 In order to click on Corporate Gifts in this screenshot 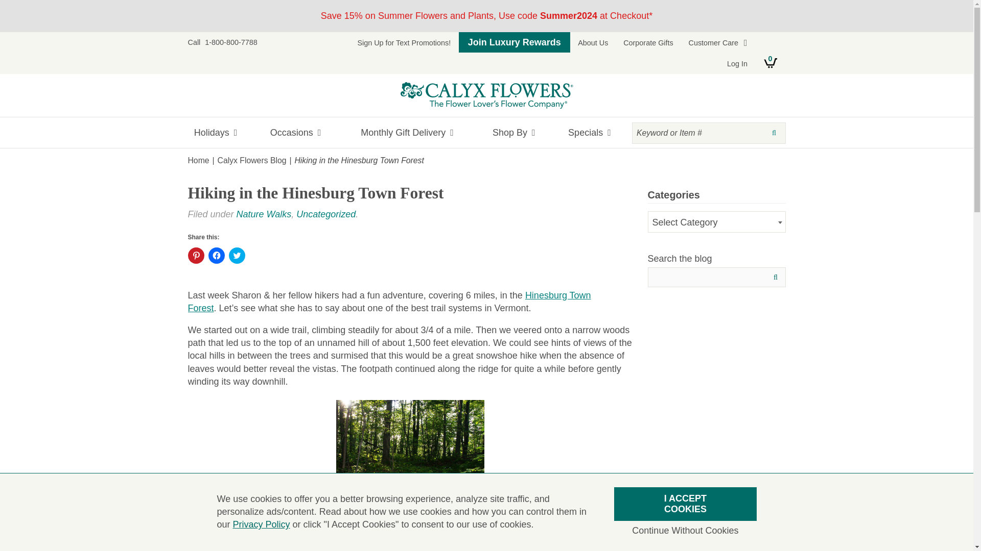, I will do `click(648, 42)`.